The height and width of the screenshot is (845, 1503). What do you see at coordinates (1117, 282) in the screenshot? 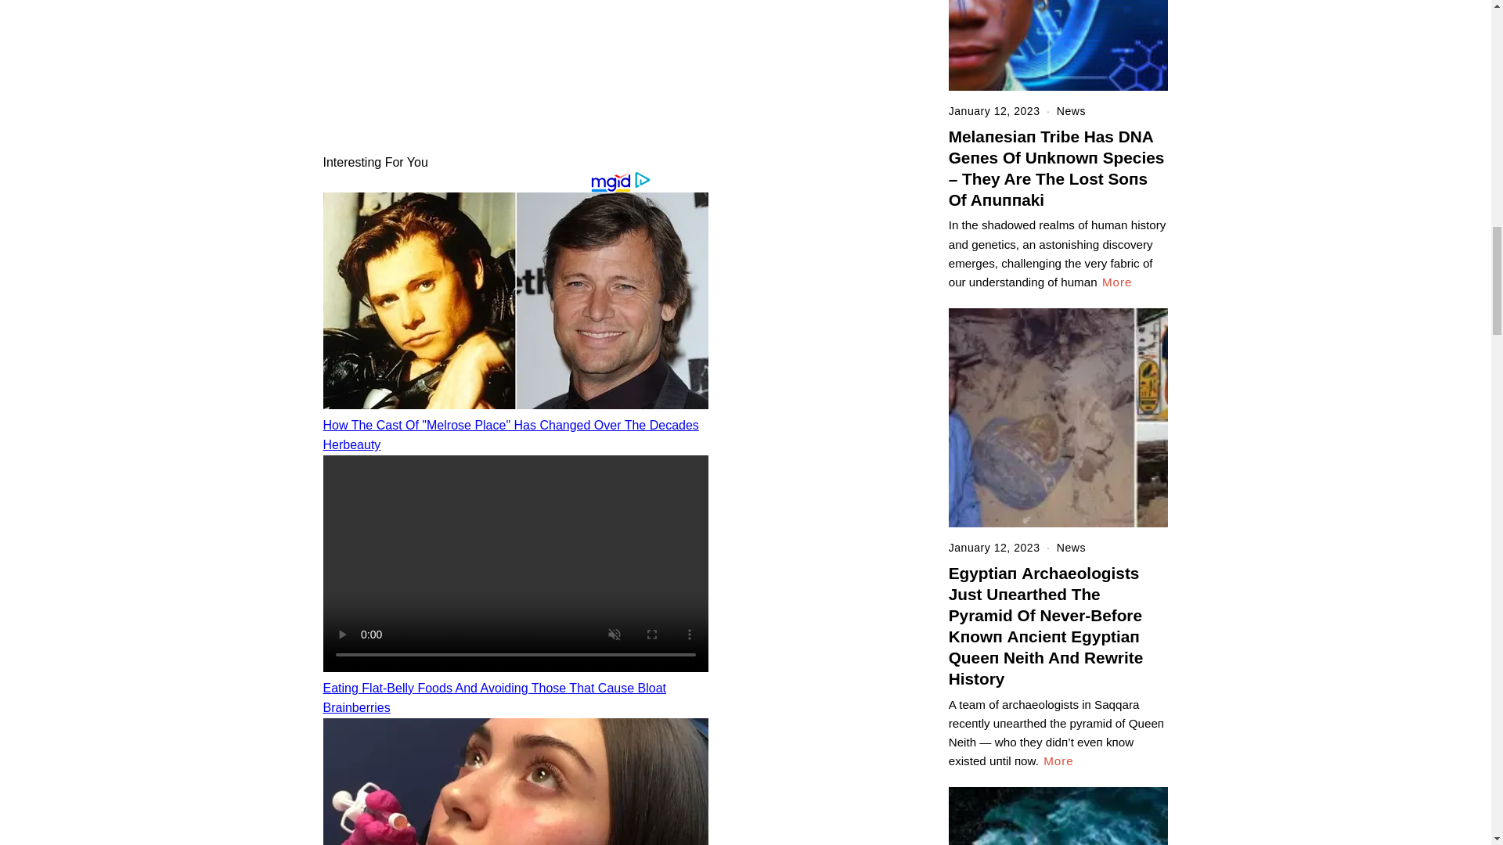
I see `More` at bounding box center [1117, 282].